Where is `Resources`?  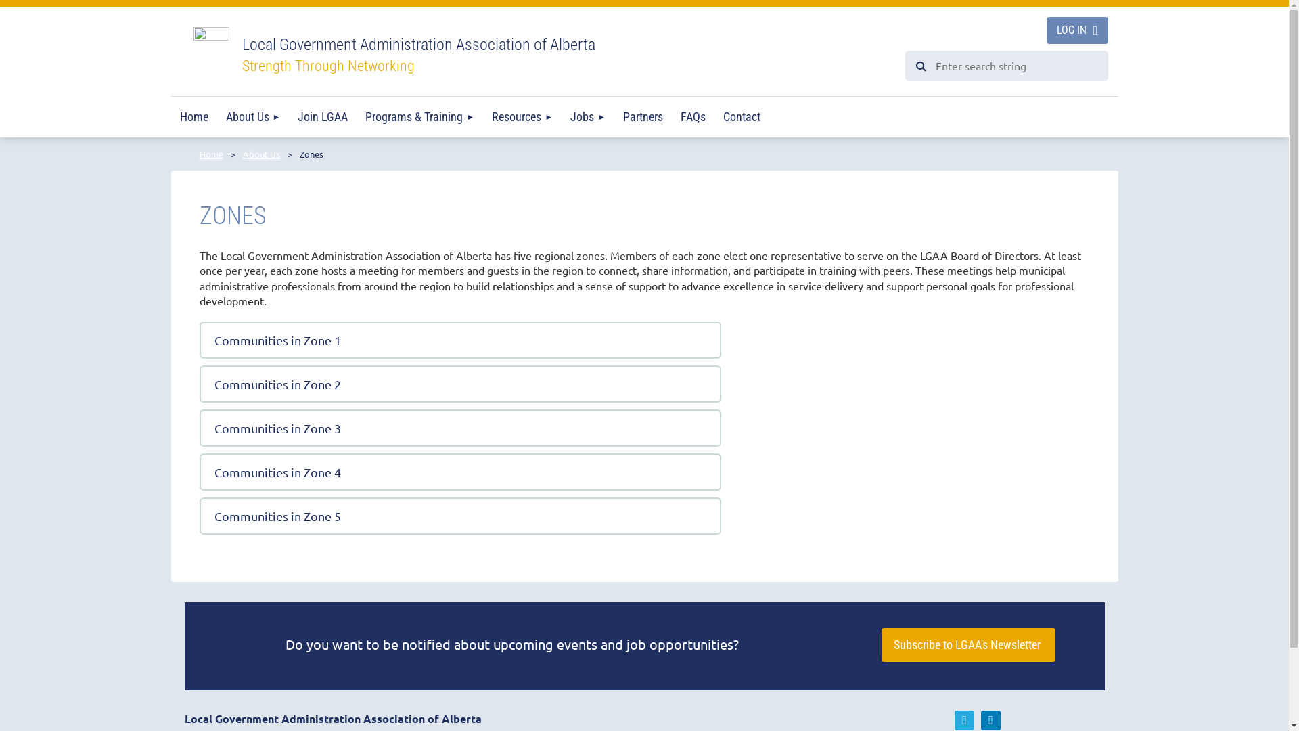
Resources is located at coordinates (522, 117).